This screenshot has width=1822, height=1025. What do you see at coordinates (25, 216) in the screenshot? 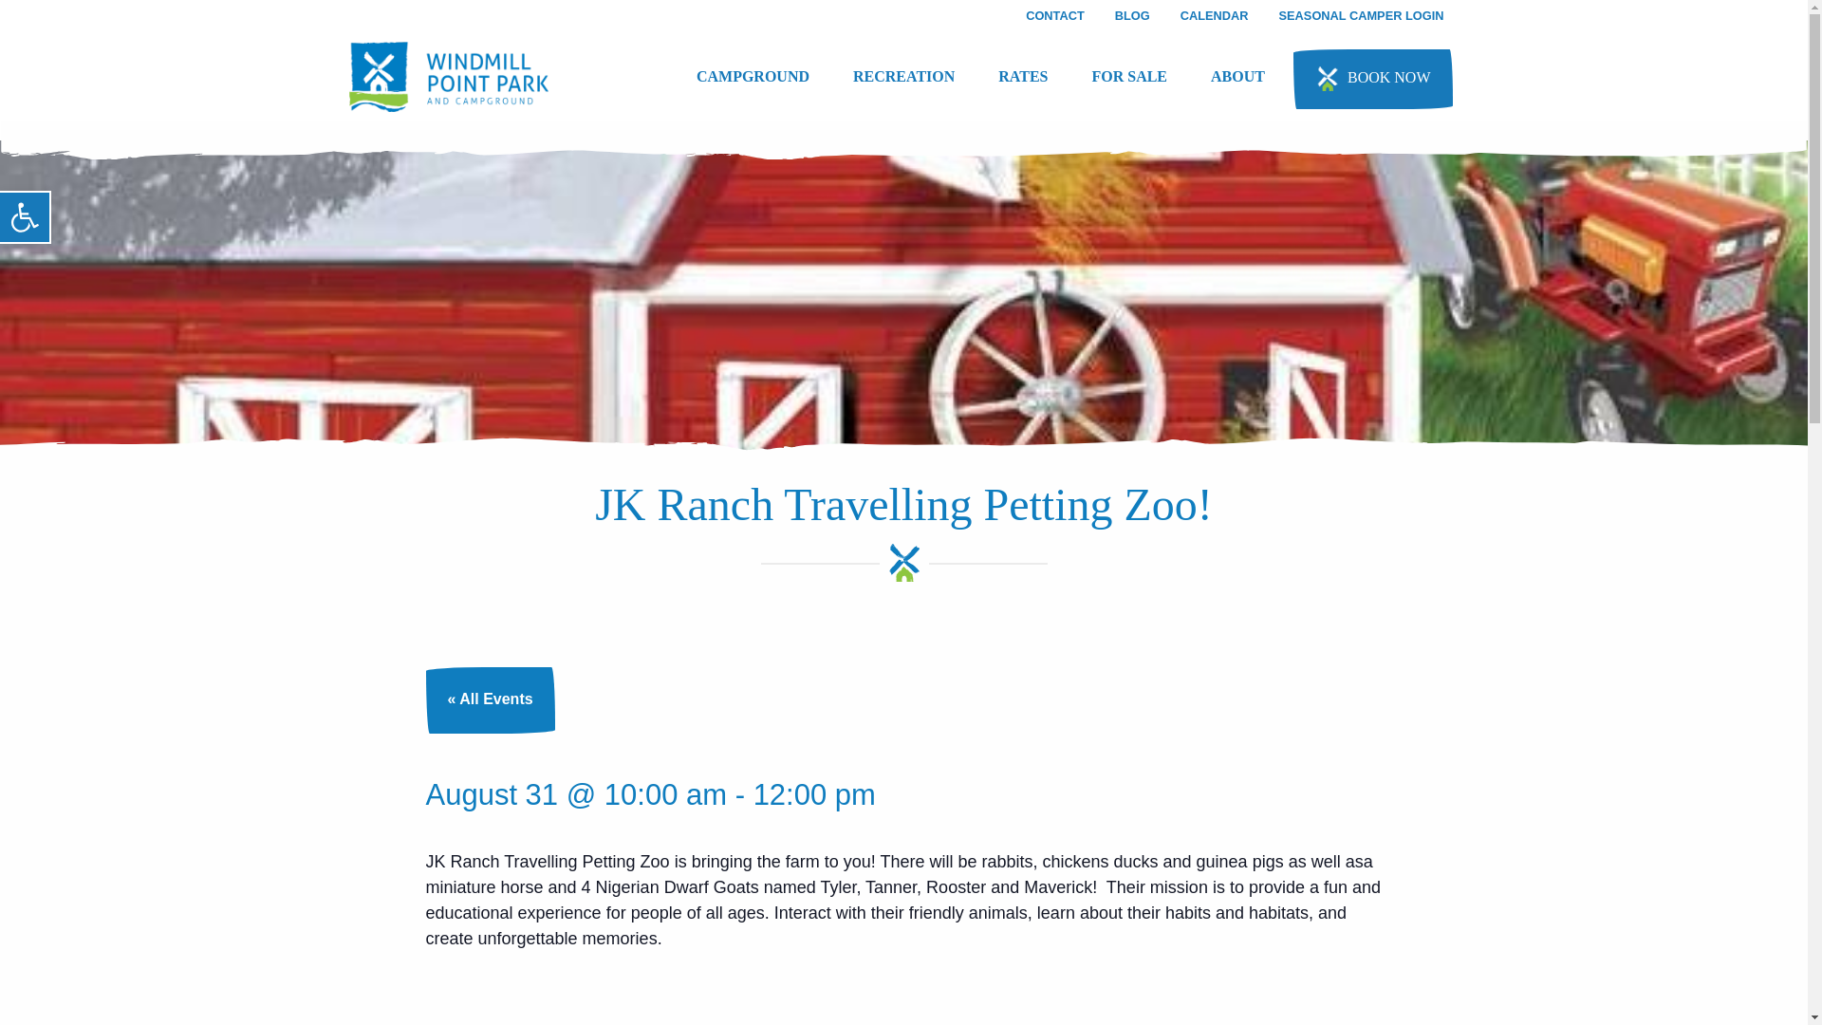
I see `Accessibility Tools` at bounding box center [25, 216].